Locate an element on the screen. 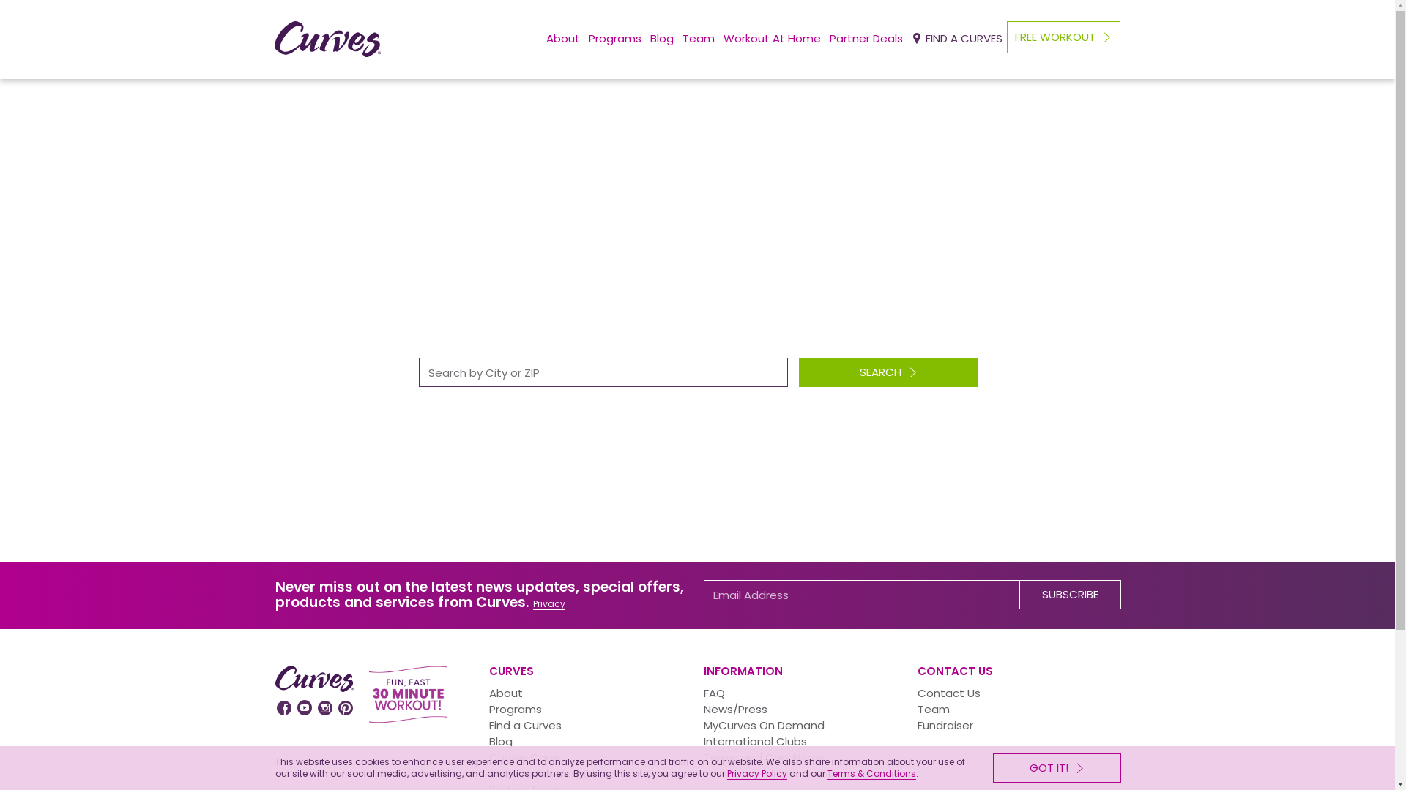 This screenshot has width=1406, height=790. Fundraiser is located at coordinates (945, 726).